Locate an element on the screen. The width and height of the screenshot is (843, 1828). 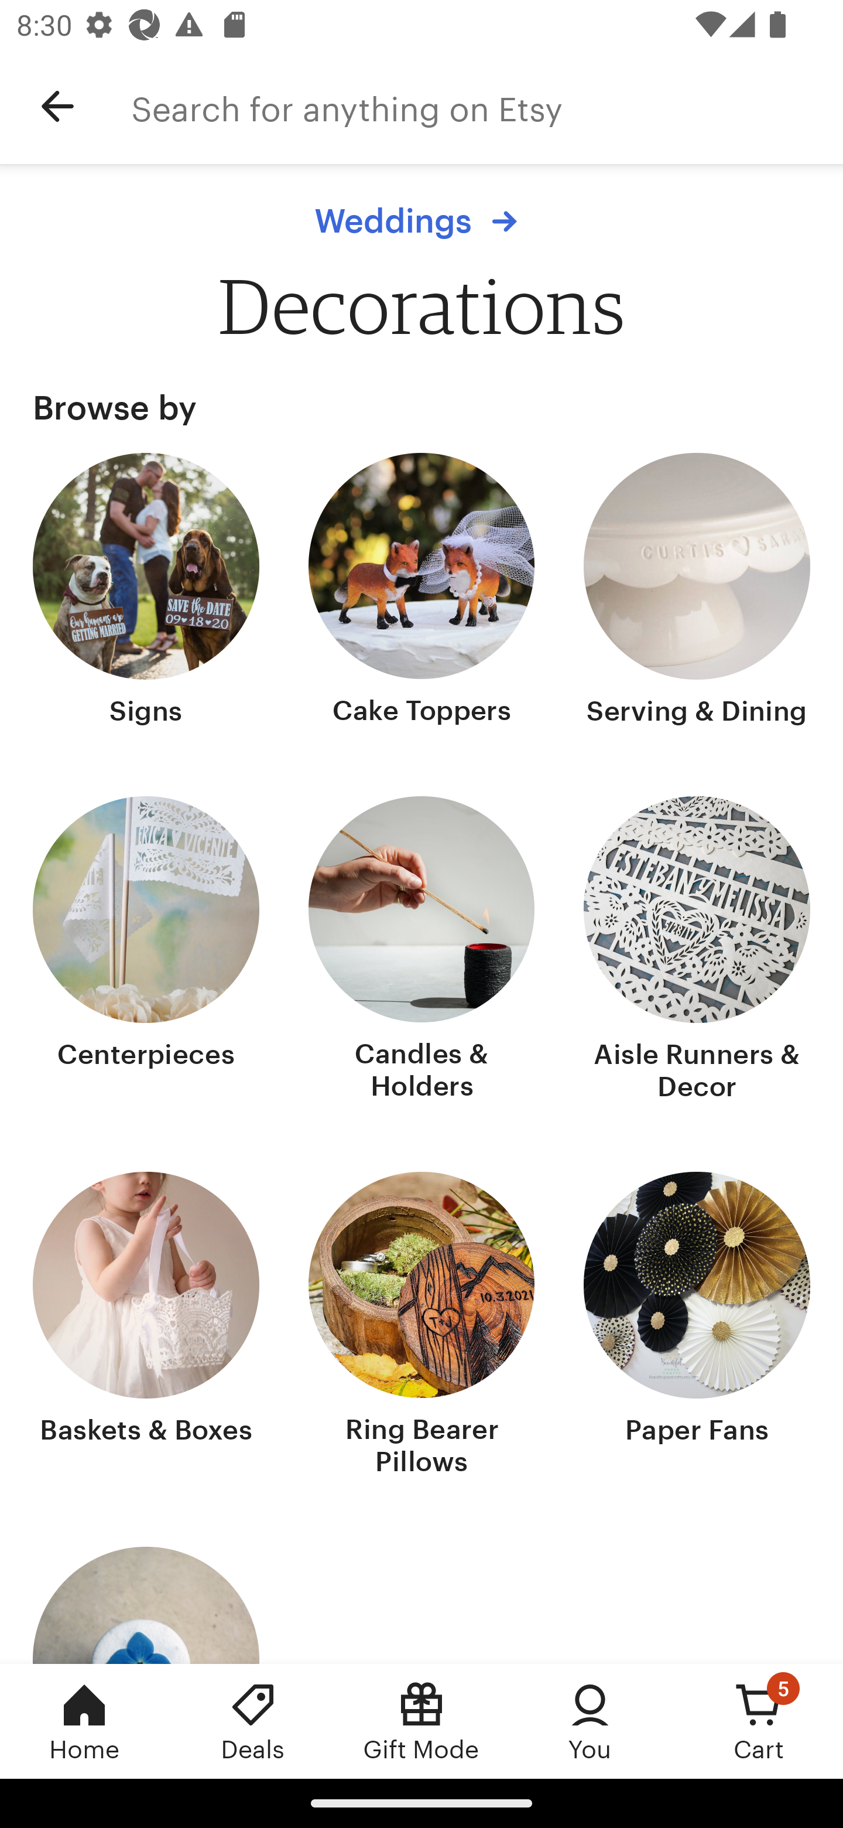
Serving & Dining is located at coordinates (697, 592).